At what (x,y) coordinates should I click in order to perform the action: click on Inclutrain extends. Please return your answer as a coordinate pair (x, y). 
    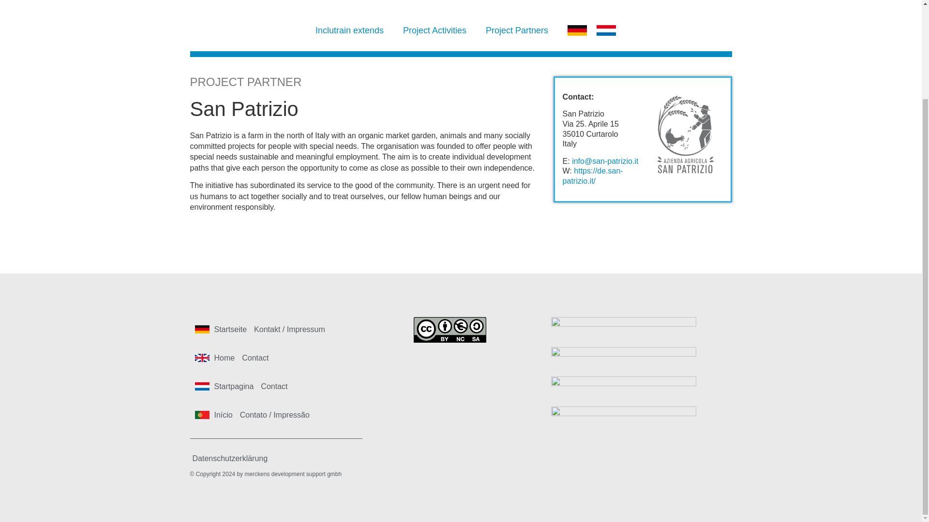
    Looking at the image, I should click on (349, 30).